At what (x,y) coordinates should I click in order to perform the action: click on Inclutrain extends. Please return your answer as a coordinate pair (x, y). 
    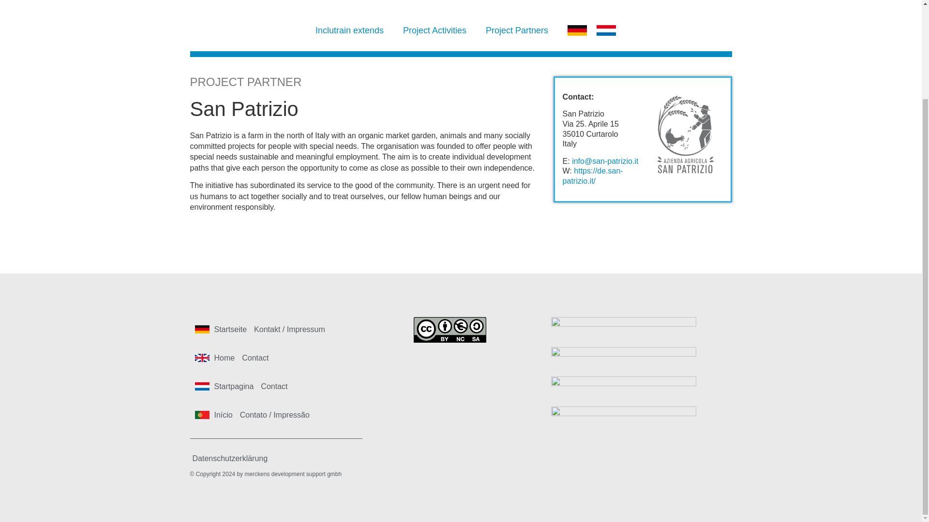
    Looking at the image, I should click on (349, 30).